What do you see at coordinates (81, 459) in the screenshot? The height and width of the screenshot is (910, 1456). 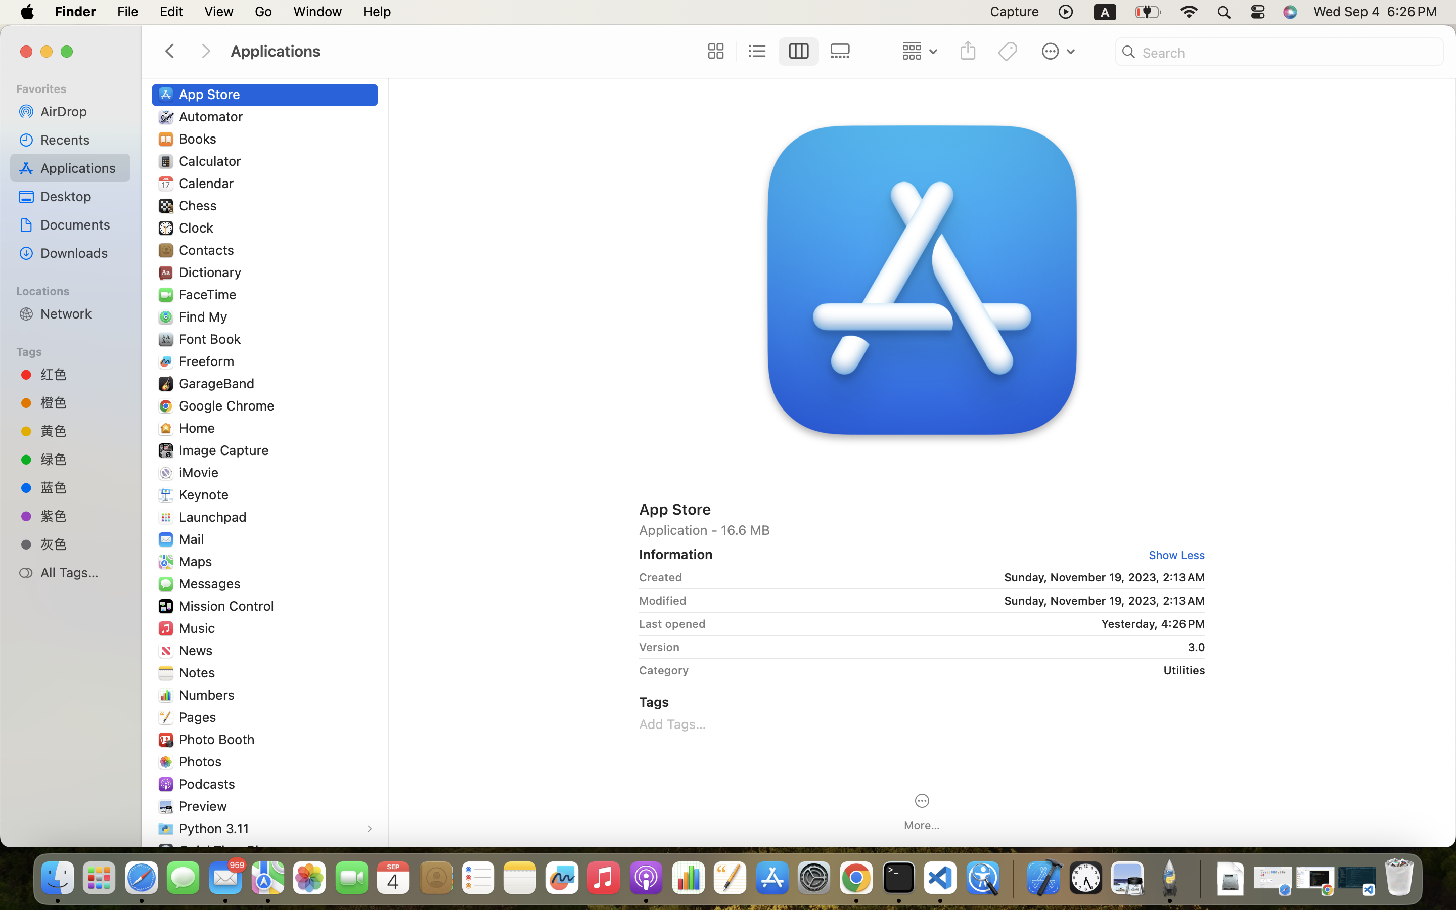 I see `绿色` at bounding box center [81, 459].